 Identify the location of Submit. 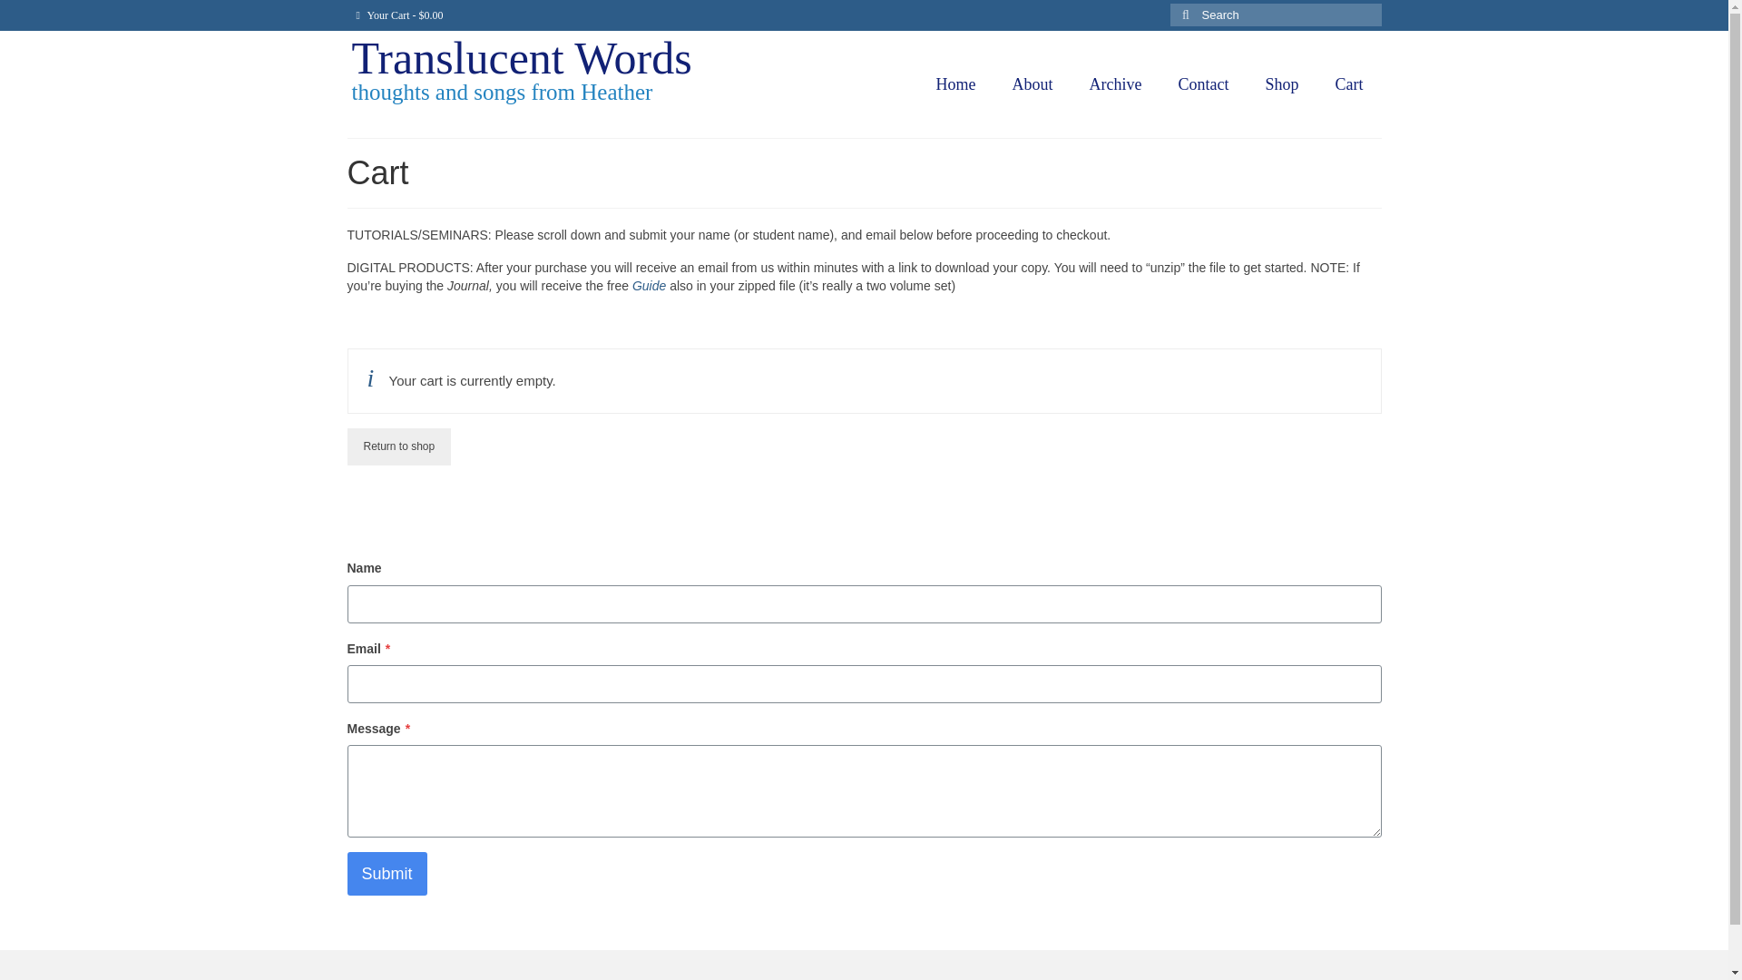
(387, 873).